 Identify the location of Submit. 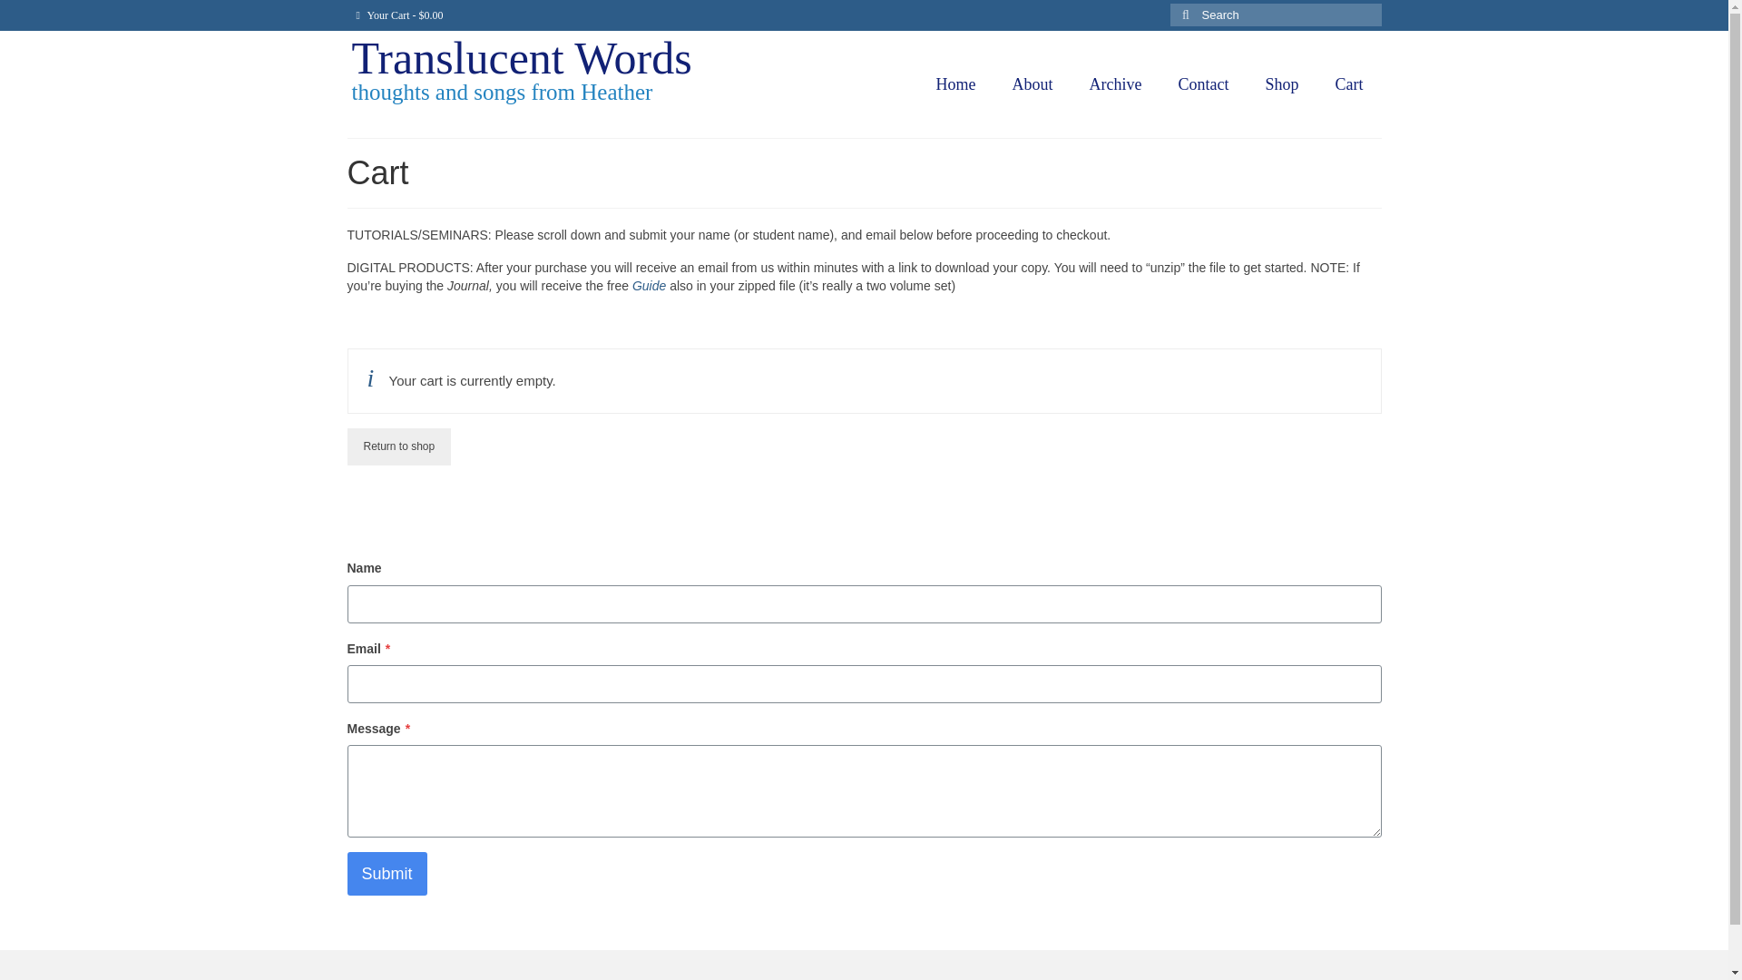
(387, 873).